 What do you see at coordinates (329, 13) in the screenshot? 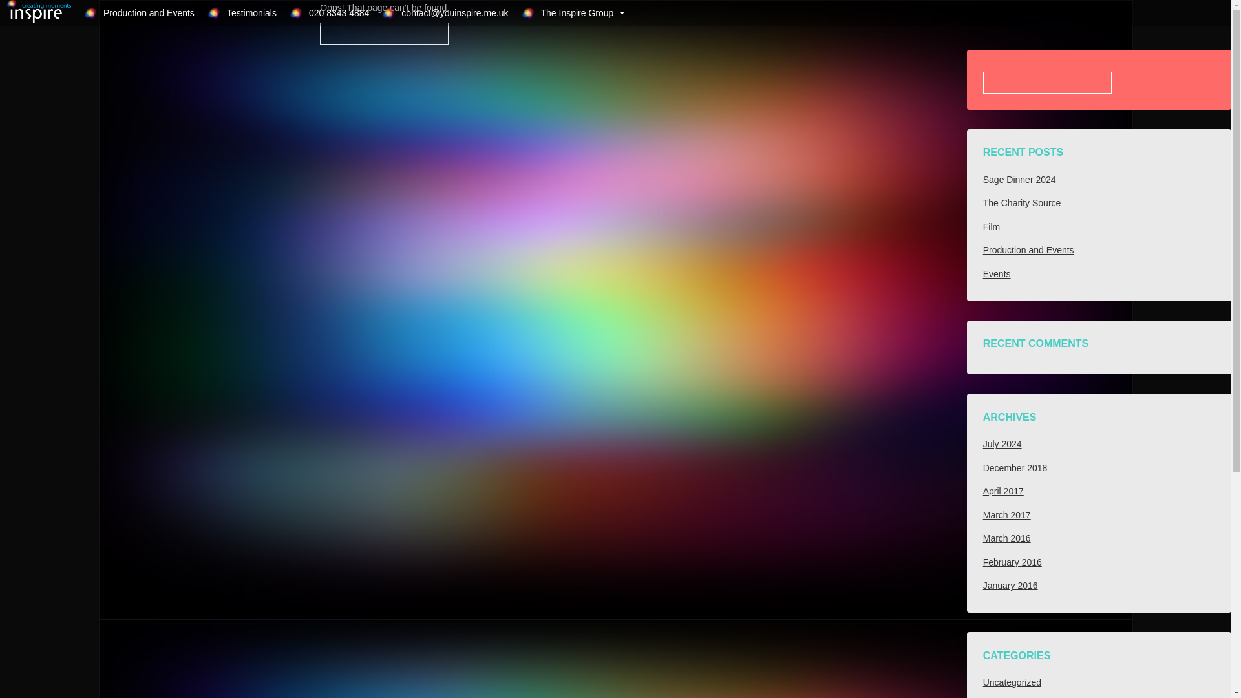
I see `020 8343 4884` at bounding box center [329, 13].